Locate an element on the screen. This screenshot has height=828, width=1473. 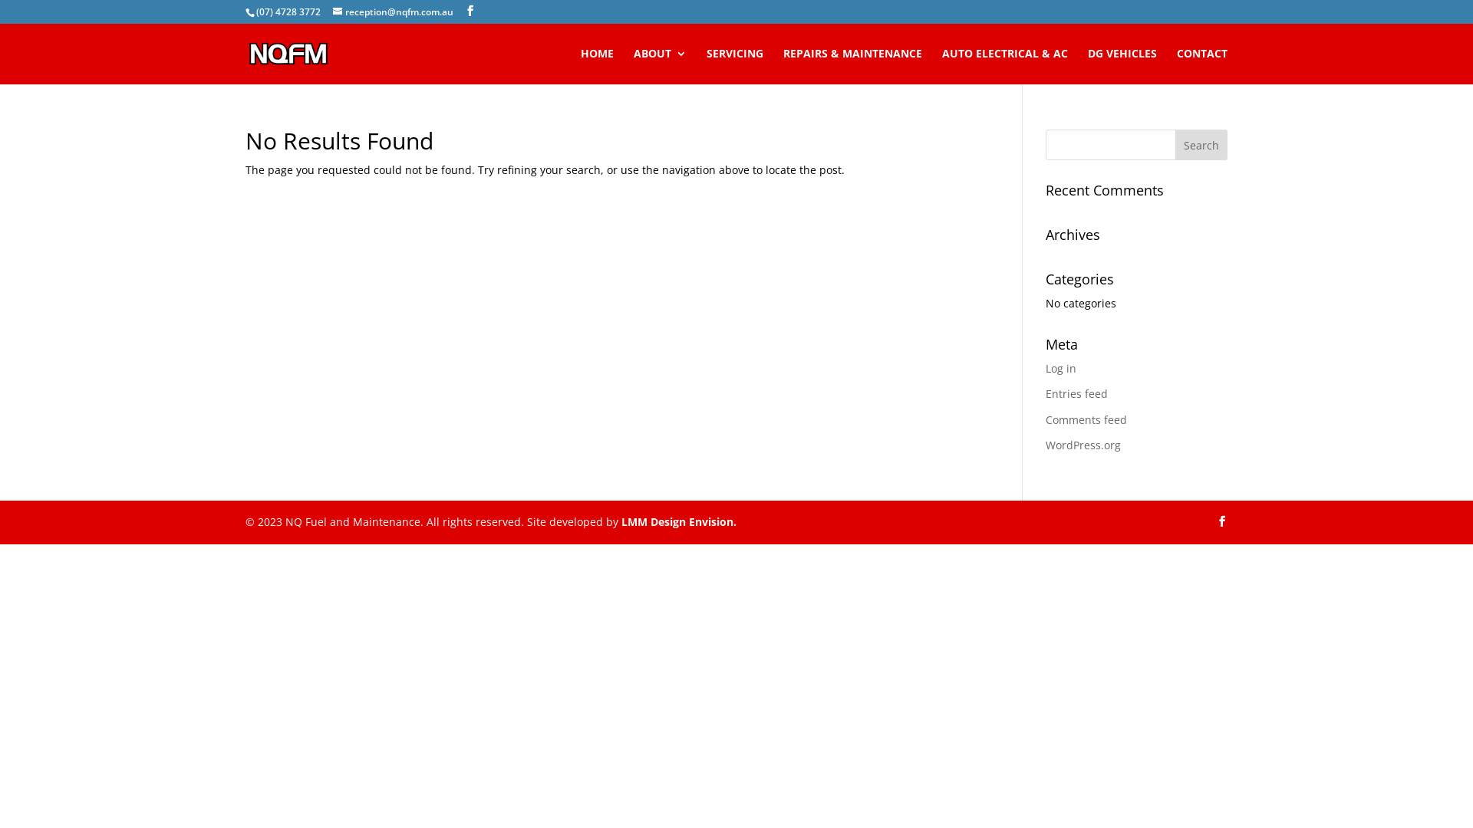
DG VEHICLES is located at coordinates (1122, 66).